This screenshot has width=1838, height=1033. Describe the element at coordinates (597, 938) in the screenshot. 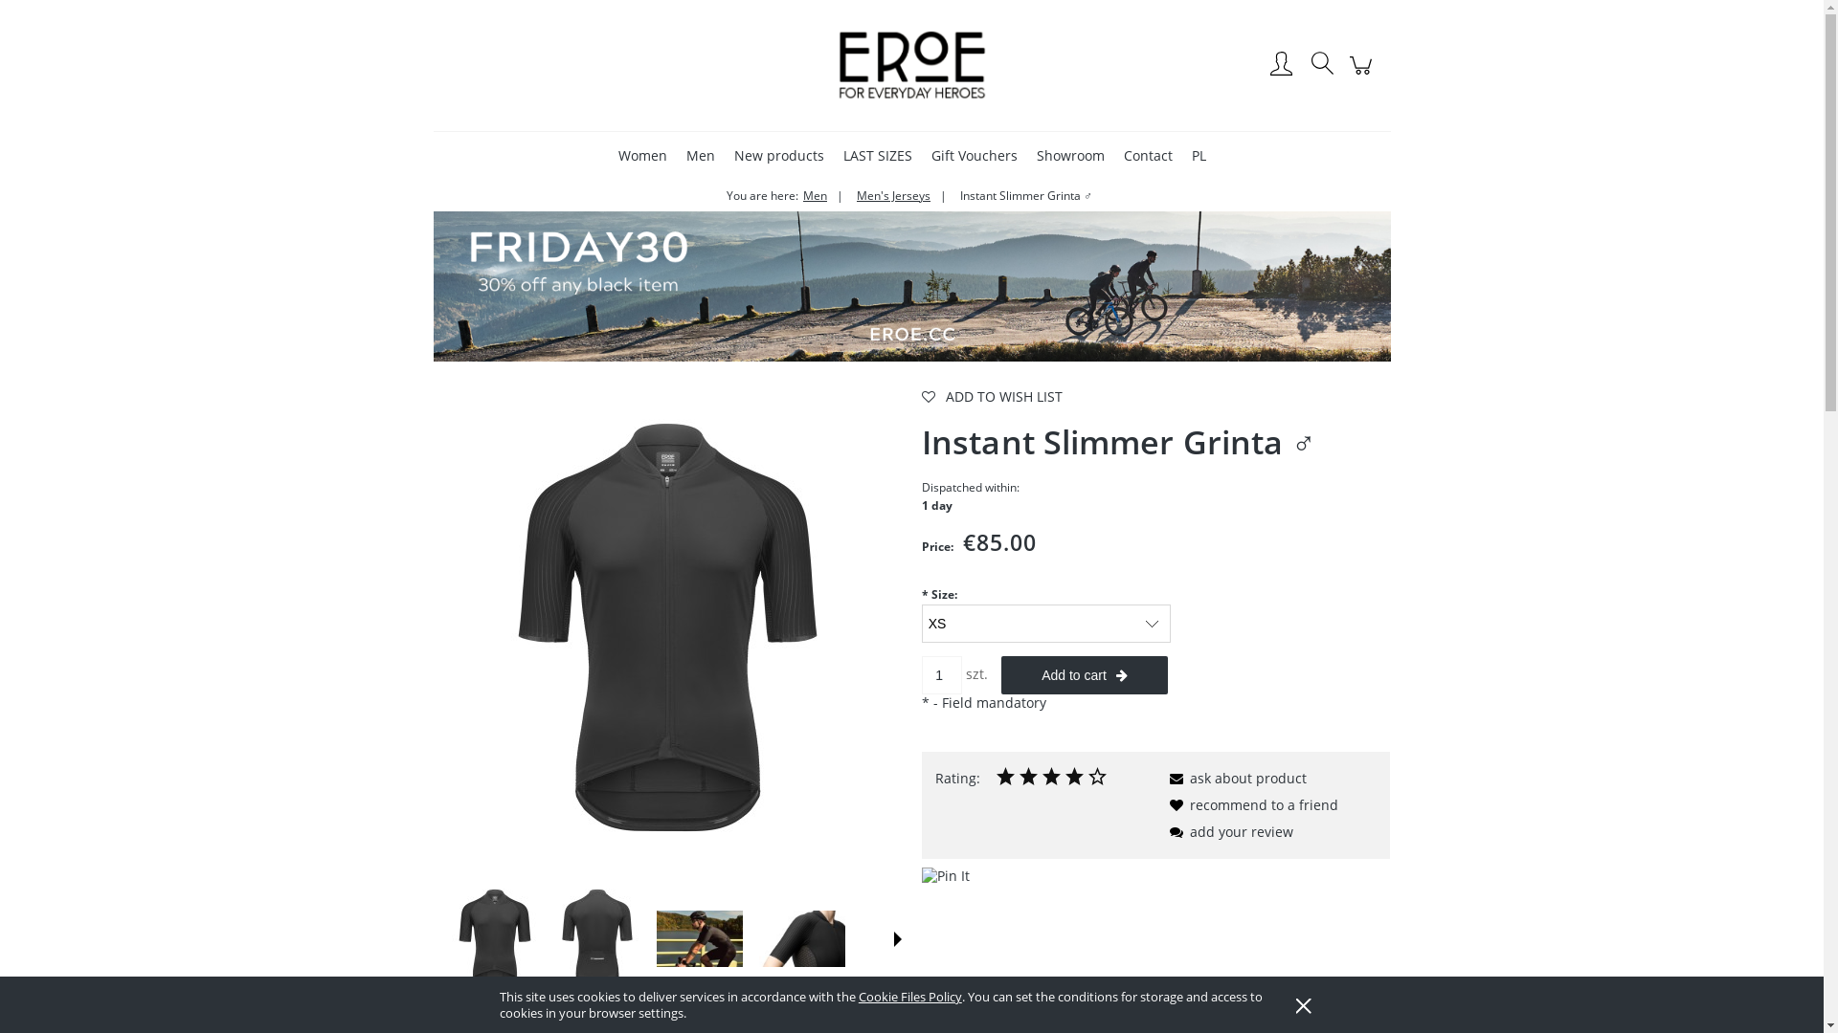

I see `Eroe Aero Black Men B [#3096]` at that location.